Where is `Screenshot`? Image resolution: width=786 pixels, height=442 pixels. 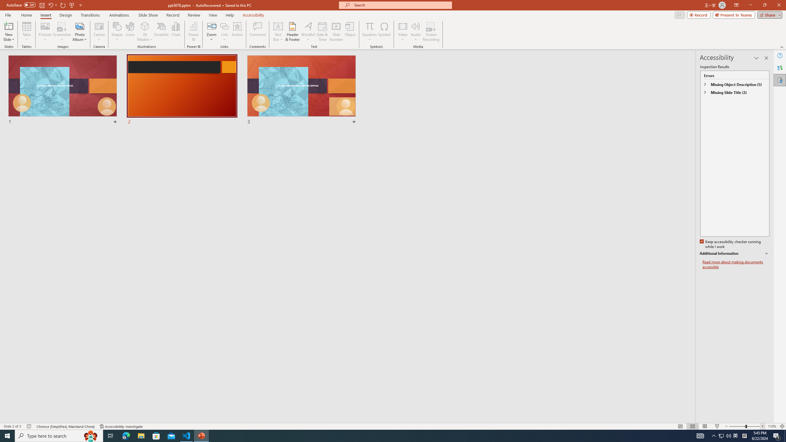
Screenshot is located at coordinates (62, 32).